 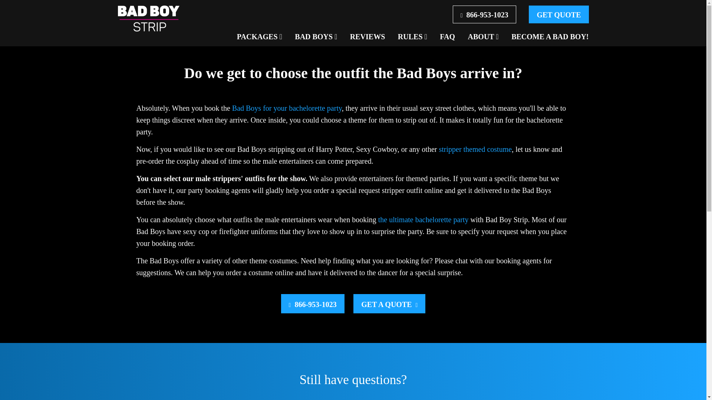 I want to click on GET QUOTE, so click(x=558, y=14).